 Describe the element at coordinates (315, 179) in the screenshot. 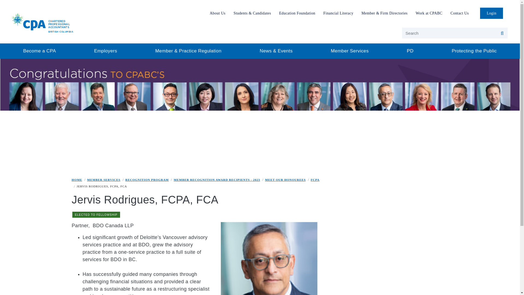

I see `FCPA` at that location.